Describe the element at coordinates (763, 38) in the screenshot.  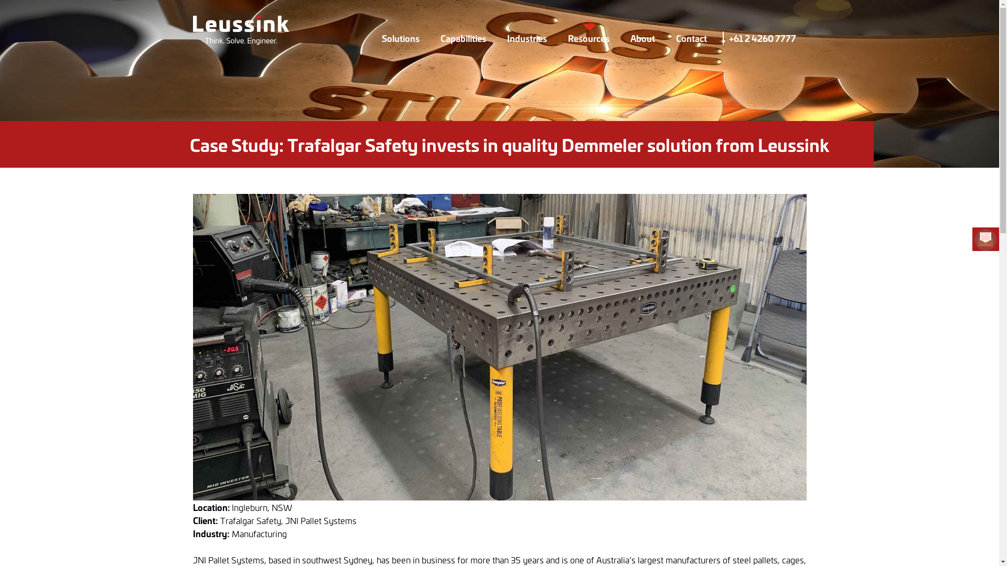
I see `+61 2 4260 7777` at that location.